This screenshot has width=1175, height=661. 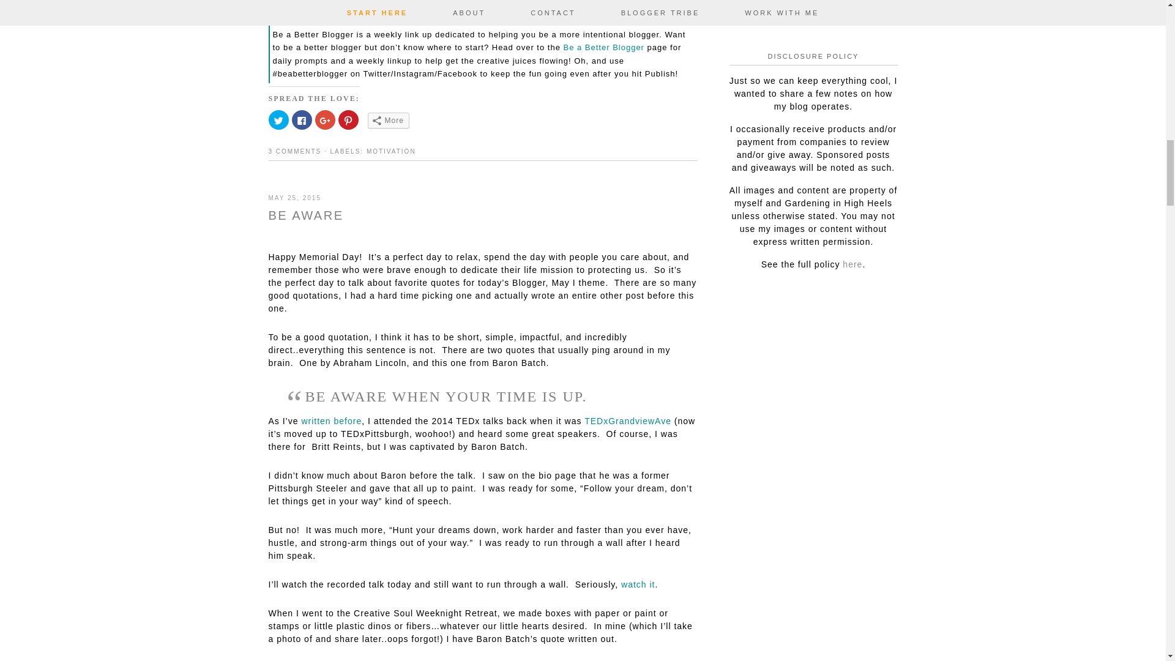 What do you see at coordinates (315, 421) in the screenshot?
I see `written` at bounding box center [315, 421].